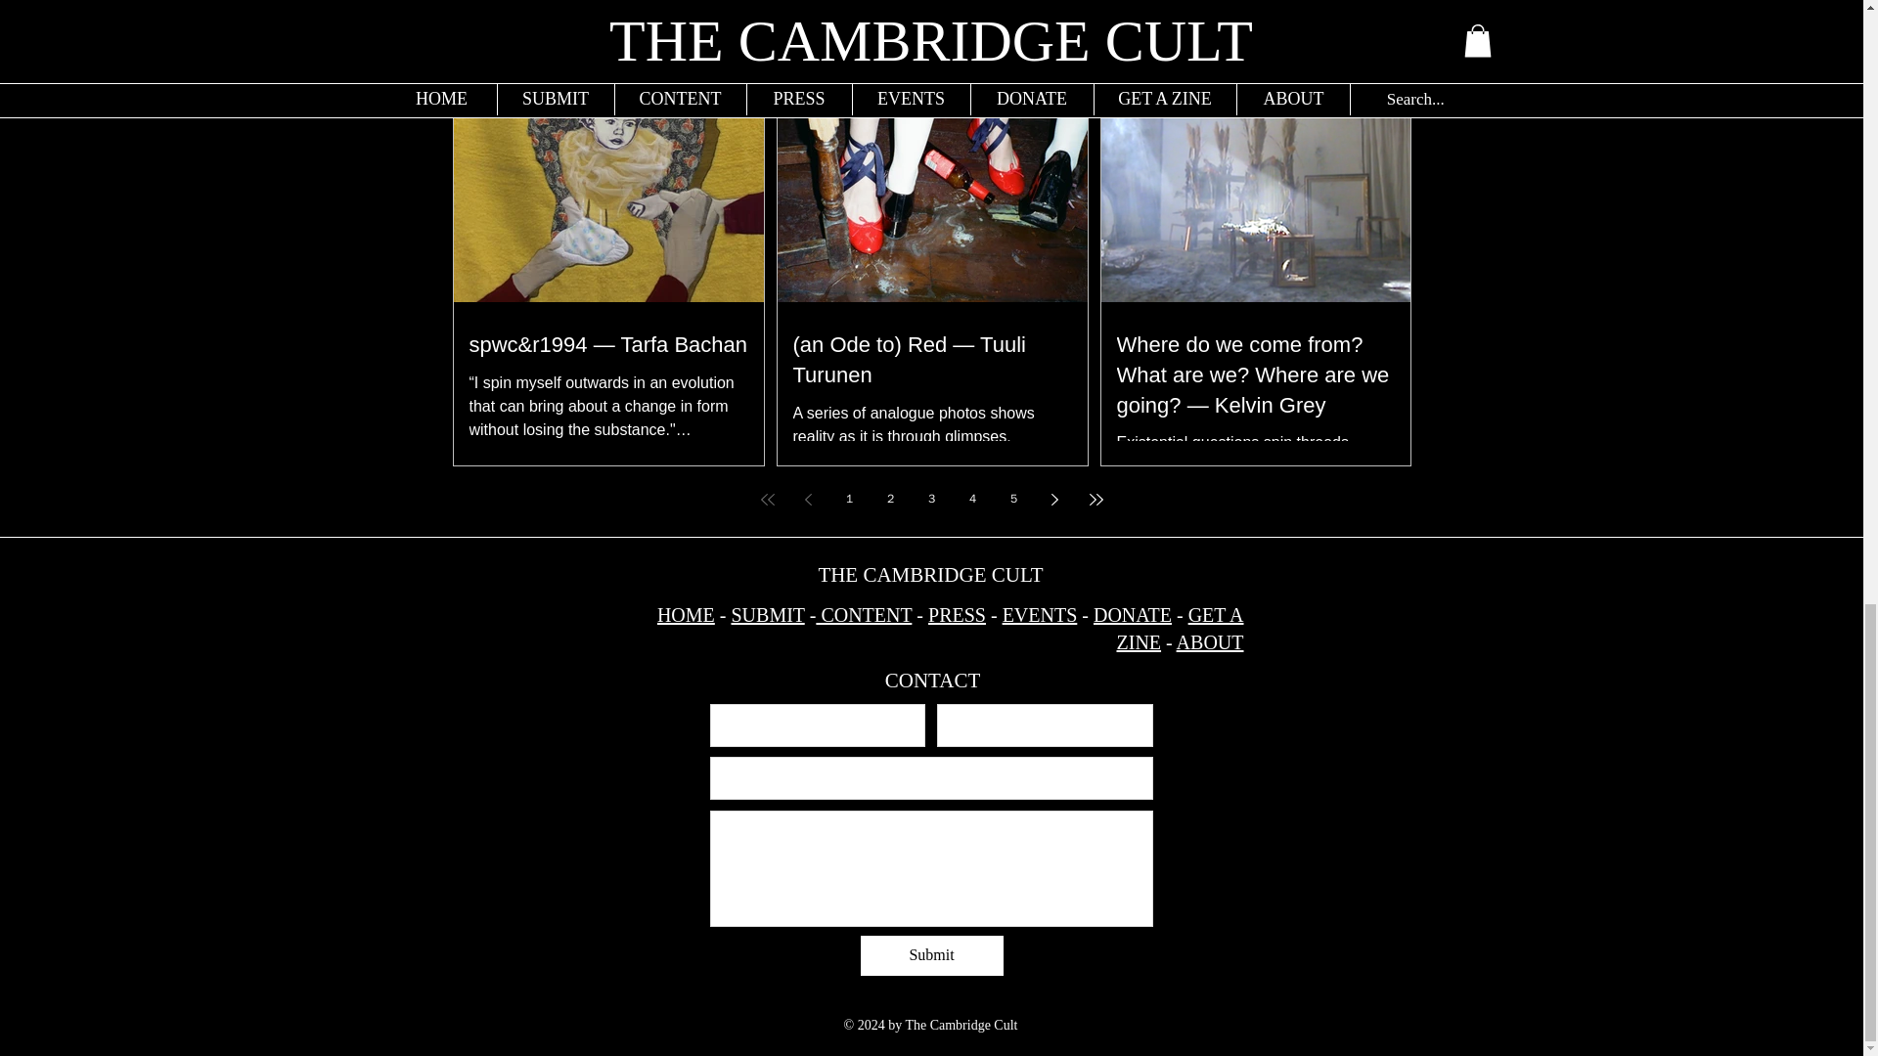  I want to click on DONATE, so click(1133, 614).